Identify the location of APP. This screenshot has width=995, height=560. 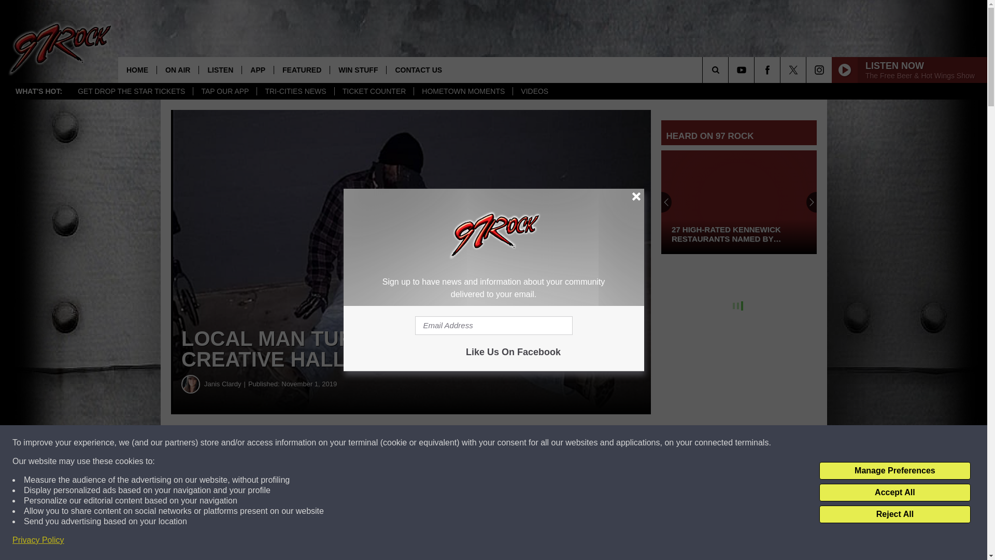
(258, 69).